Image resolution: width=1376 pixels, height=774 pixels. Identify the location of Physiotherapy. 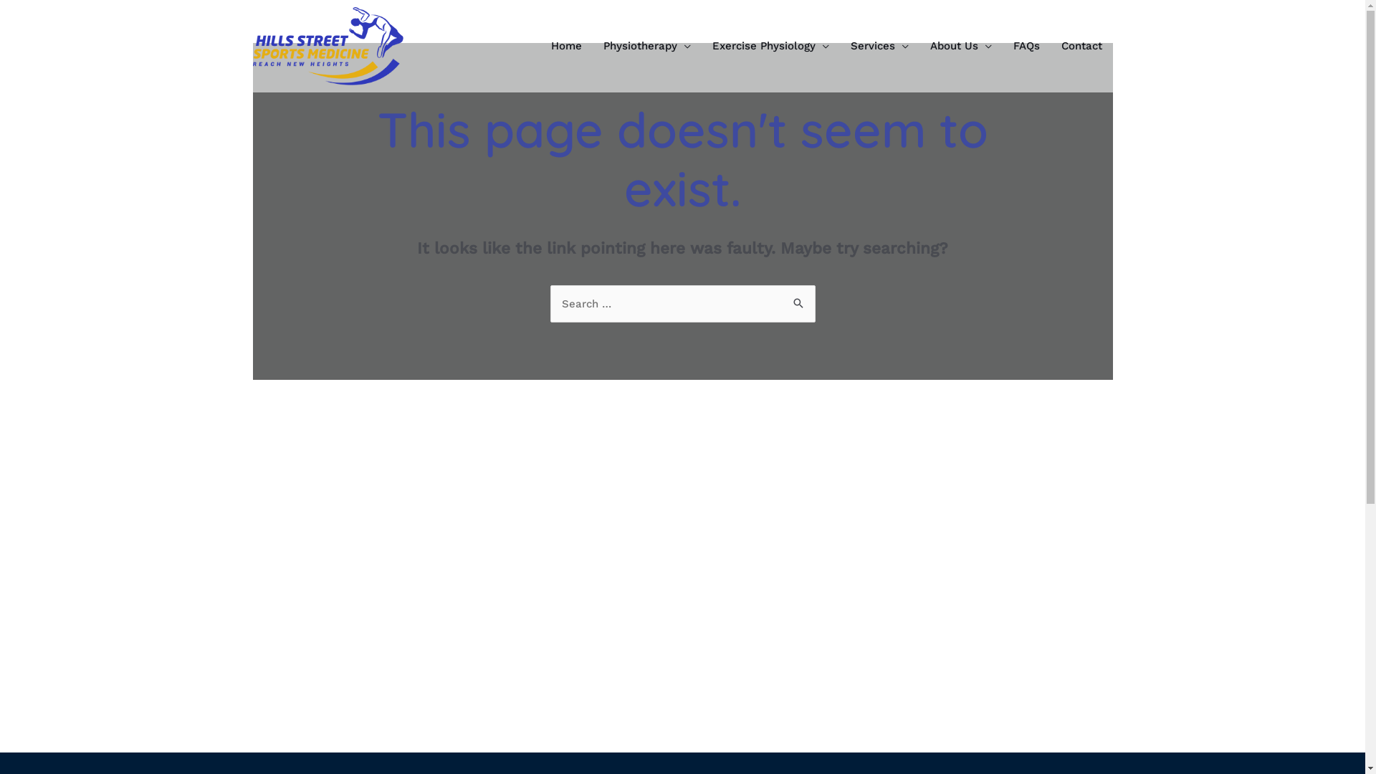
(646, 46).